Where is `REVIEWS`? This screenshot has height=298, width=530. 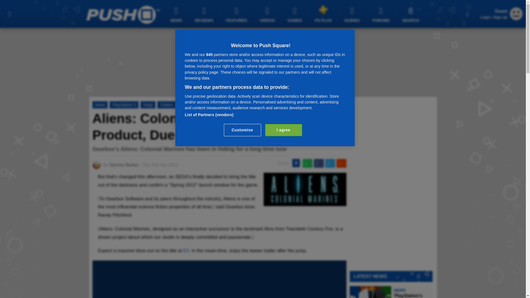
REVIEWS is located at coordinates (205, 14).